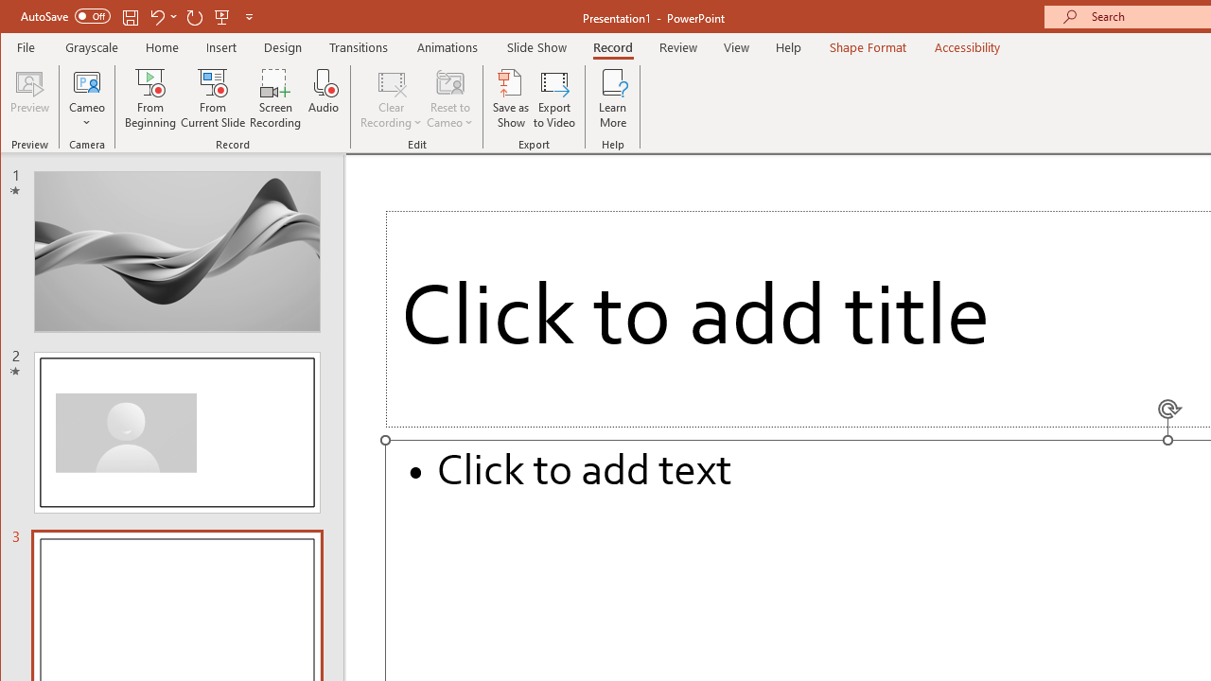 The height and width of the screenshot is (681, 1211). What do you see at coordinates (867, 47) in the screenshot?
I see `Shape Format` at bounding box center [867, 47].